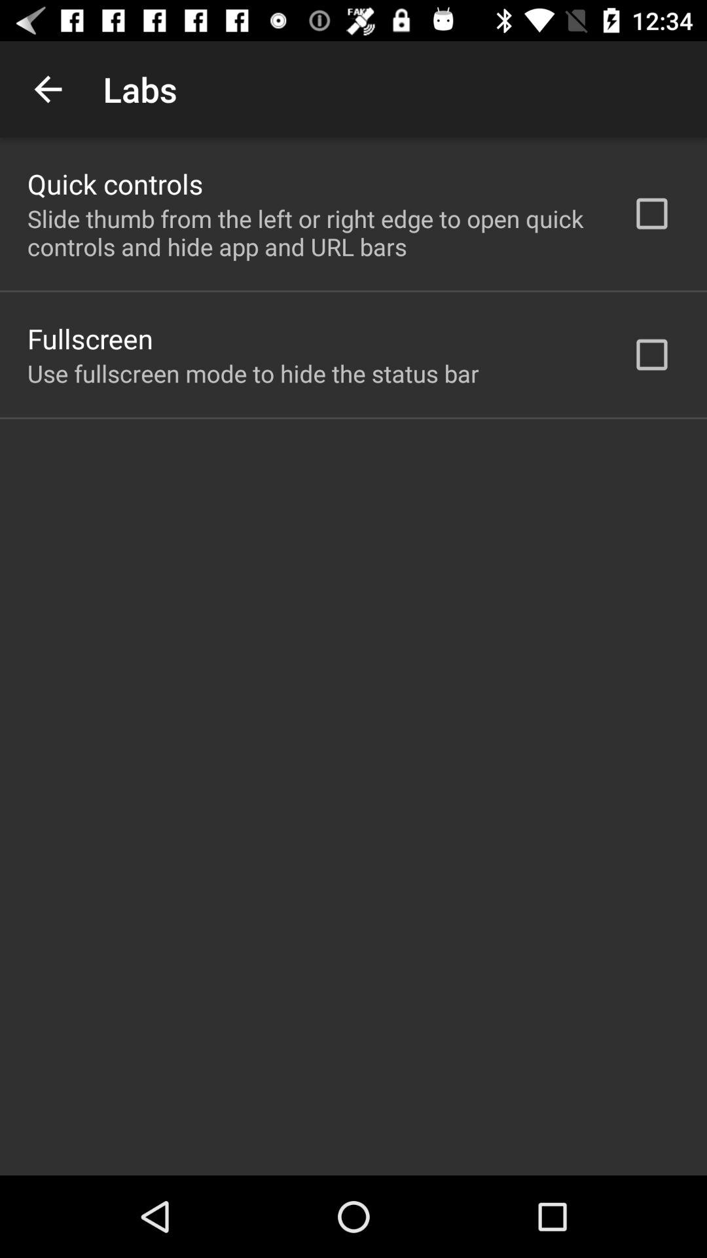 This screenshot has width=707, height=1258. Describe the element at coordinates (48, 89) in the screenshot. I see `click the icon next to labs` at that location.